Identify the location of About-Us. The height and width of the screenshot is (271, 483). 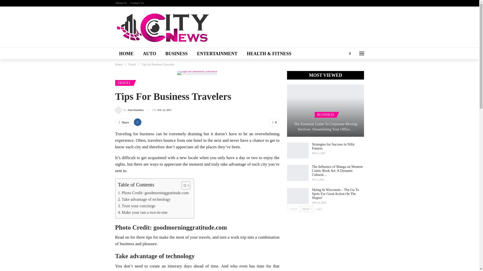
(121, 3).